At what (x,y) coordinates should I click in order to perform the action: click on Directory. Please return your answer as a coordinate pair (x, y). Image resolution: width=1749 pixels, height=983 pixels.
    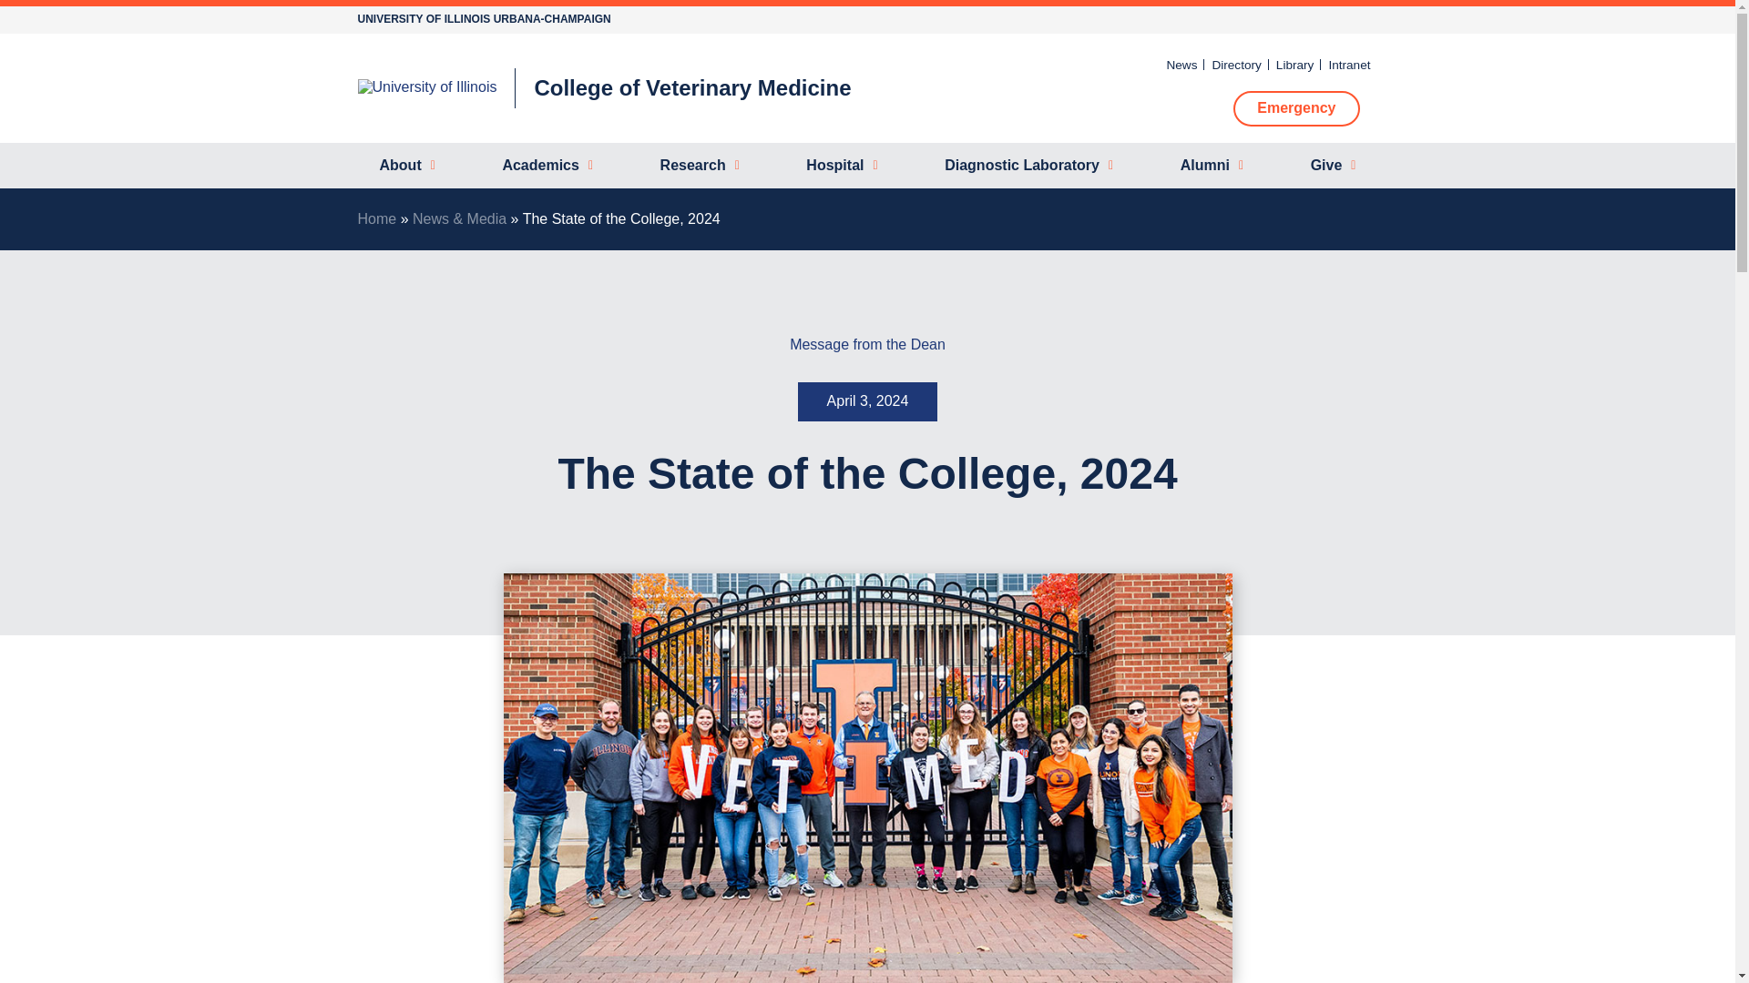
    Looking at the image, I should click on (1236, 64).